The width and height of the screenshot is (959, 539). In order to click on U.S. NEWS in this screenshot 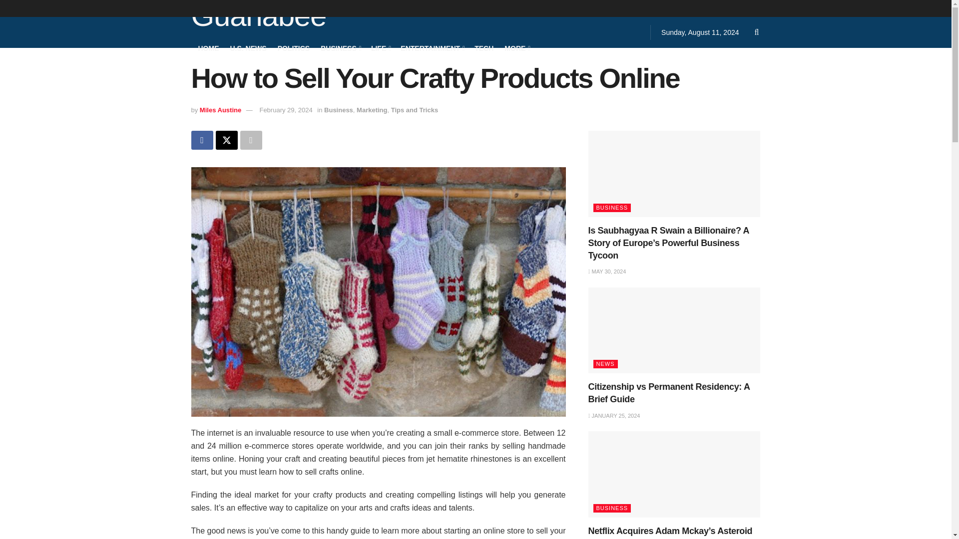, I will do `click(248, 48)`.